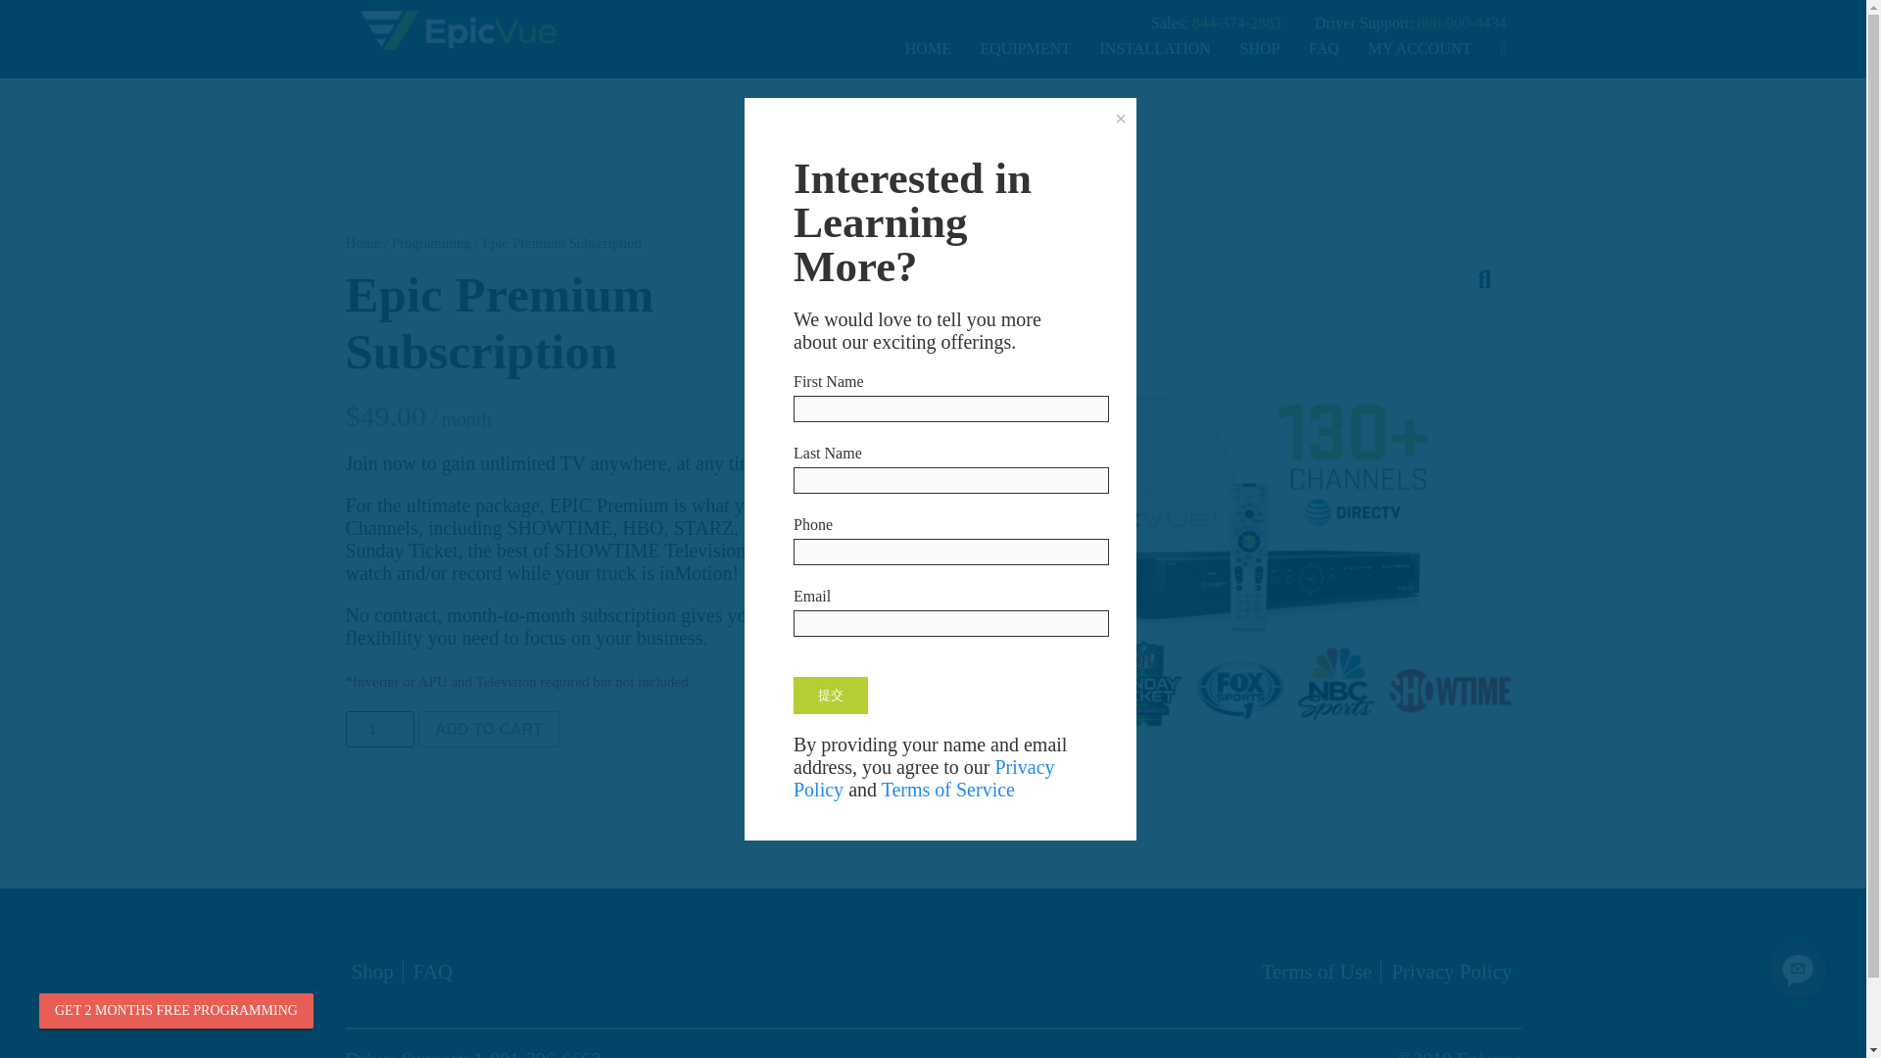  I want to click on Shop, so click(371, 972).